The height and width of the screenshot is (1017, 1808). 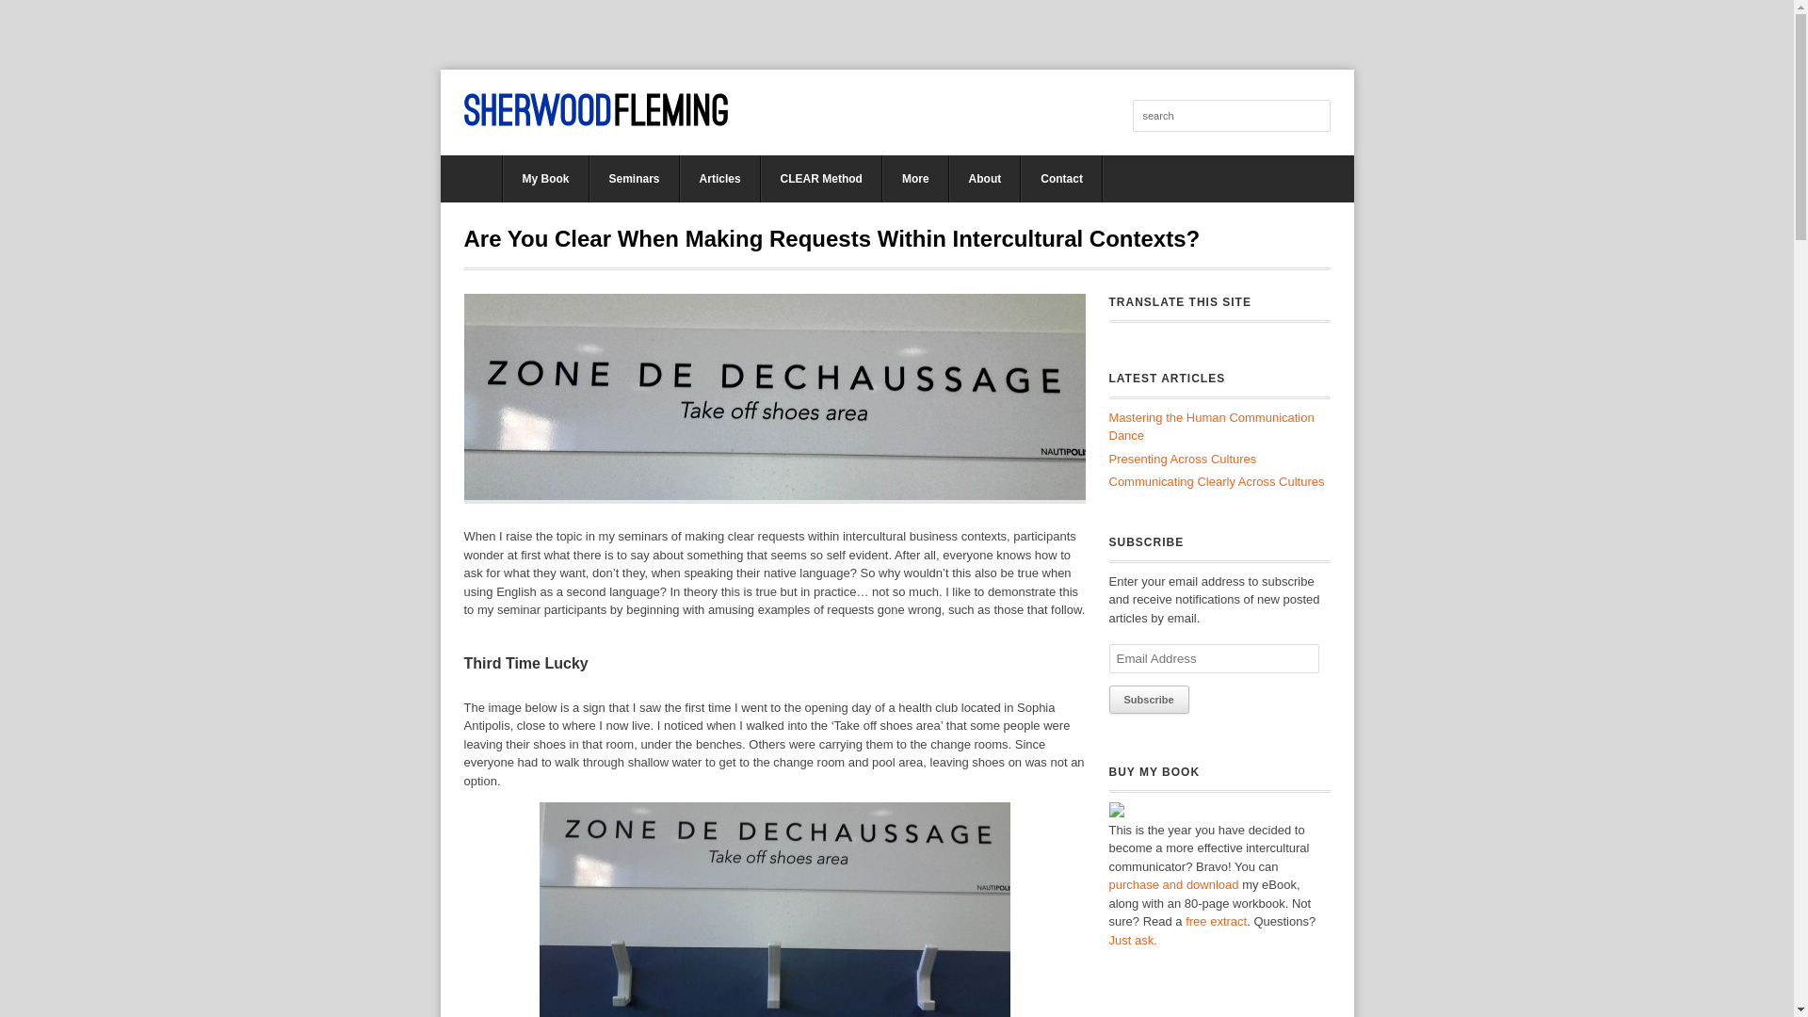 I want to click on Seminars, so click(x=634, y=179).